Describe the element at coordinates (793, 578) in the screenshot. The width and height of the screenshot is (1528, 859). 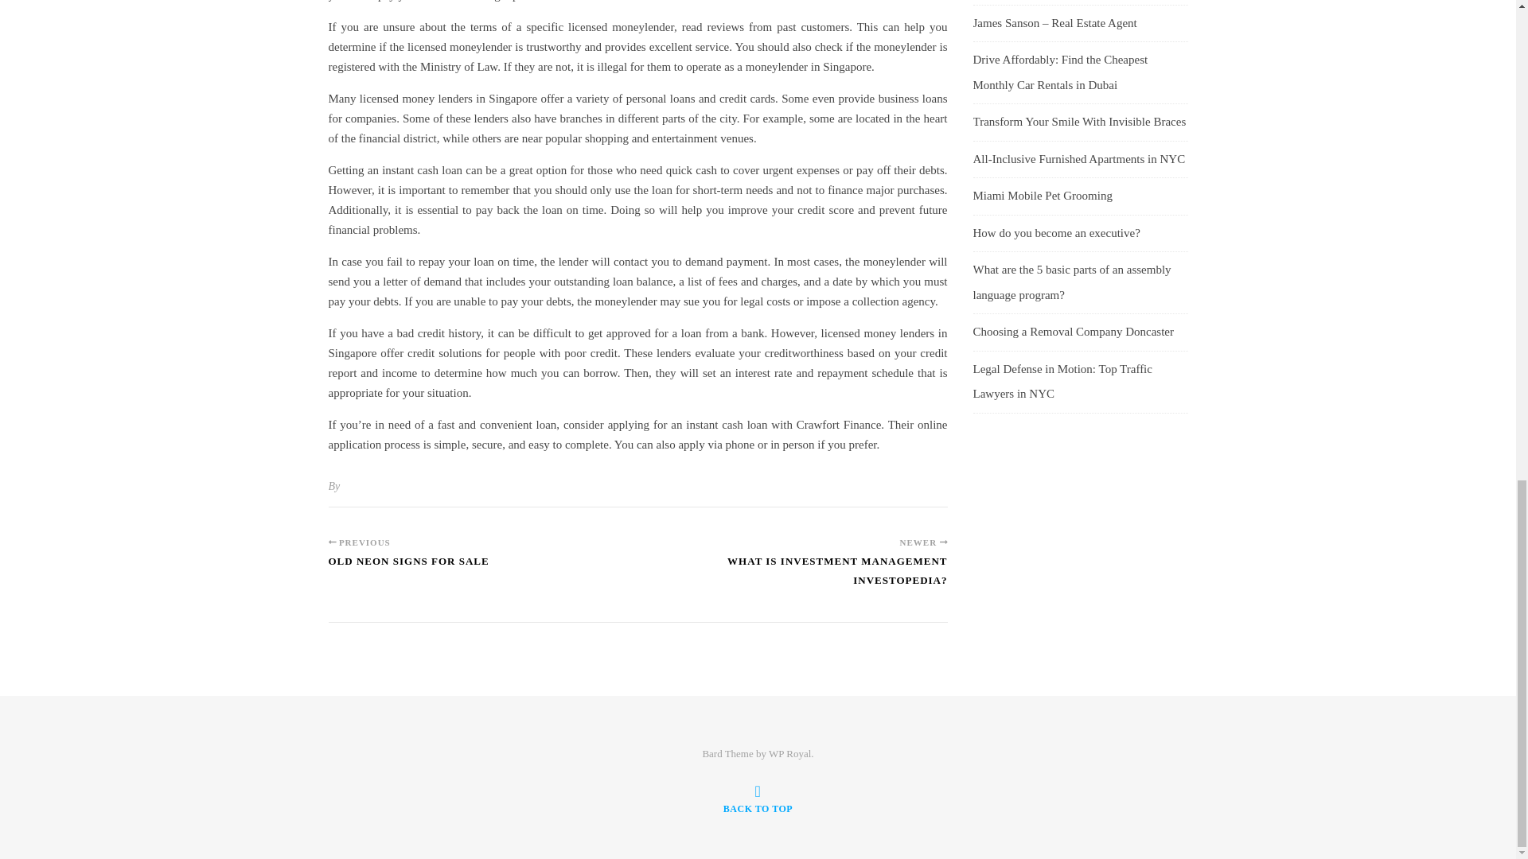
I see `WHAT IS INVESTMENT MANAGEMENT INVESTOPEDIA?` at that location.